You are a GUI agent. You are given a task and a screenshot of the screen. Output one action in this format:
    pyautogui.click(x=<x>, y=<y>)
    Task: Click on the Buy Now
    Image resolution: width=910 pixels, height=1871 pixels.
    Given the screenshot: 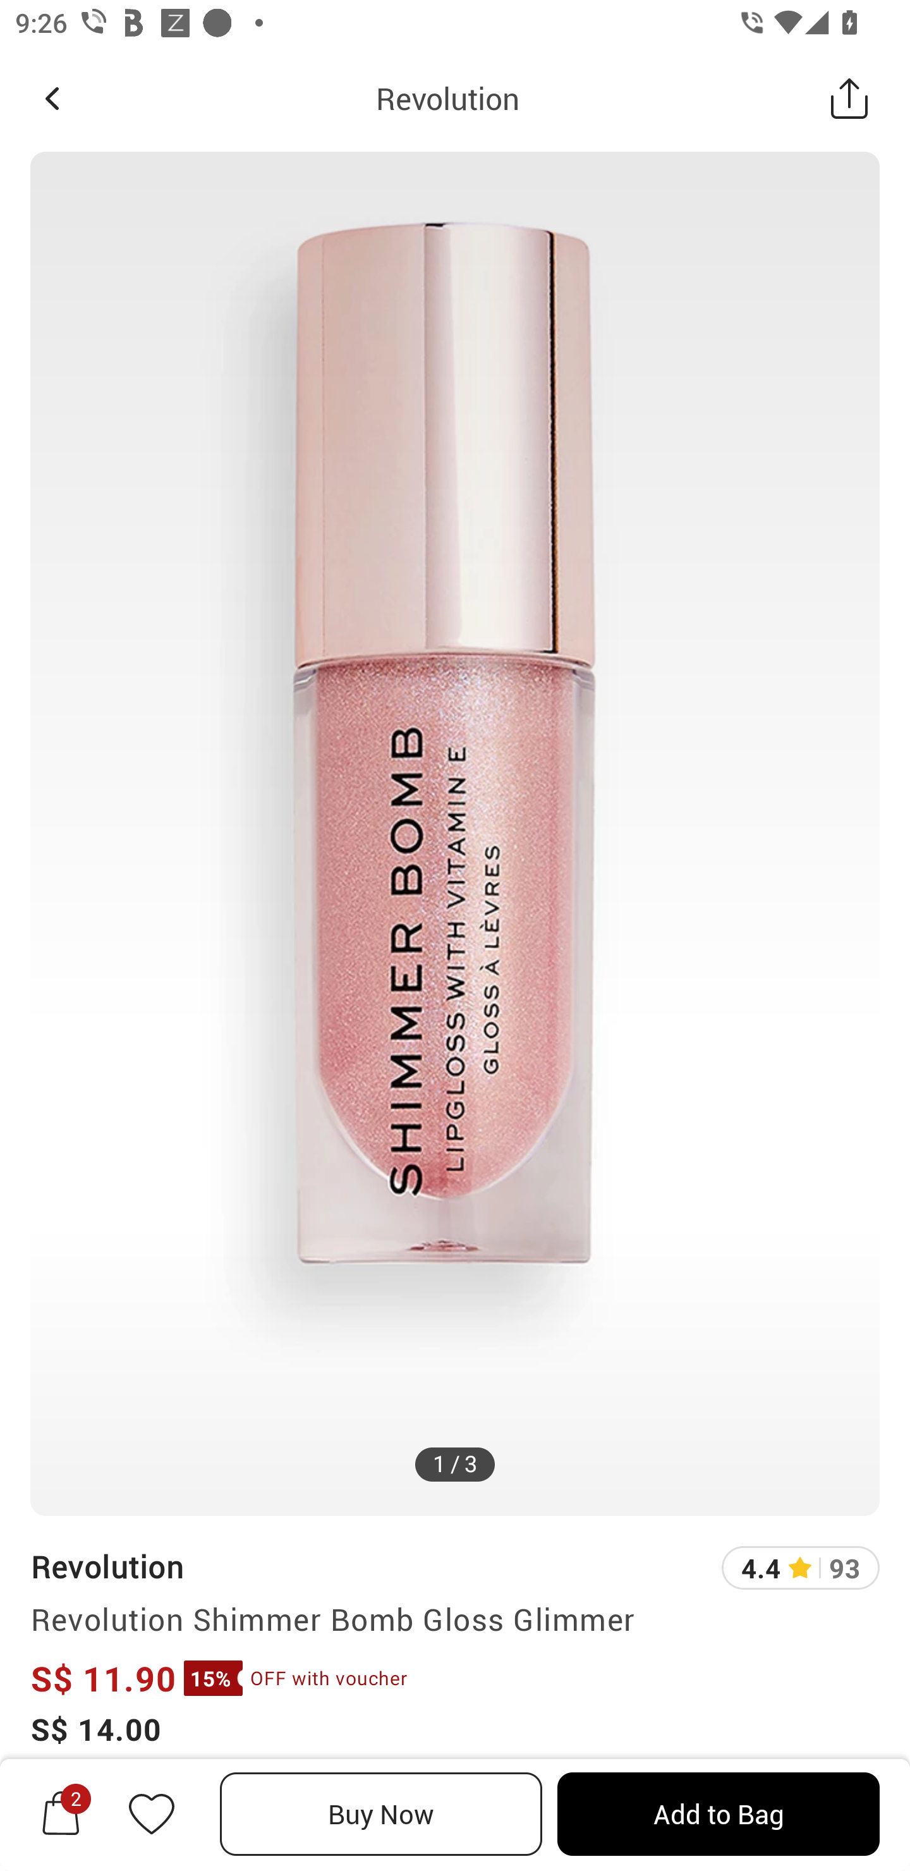 What is the action you would take?
    pyautogui.click(x=381, y=1814)
    